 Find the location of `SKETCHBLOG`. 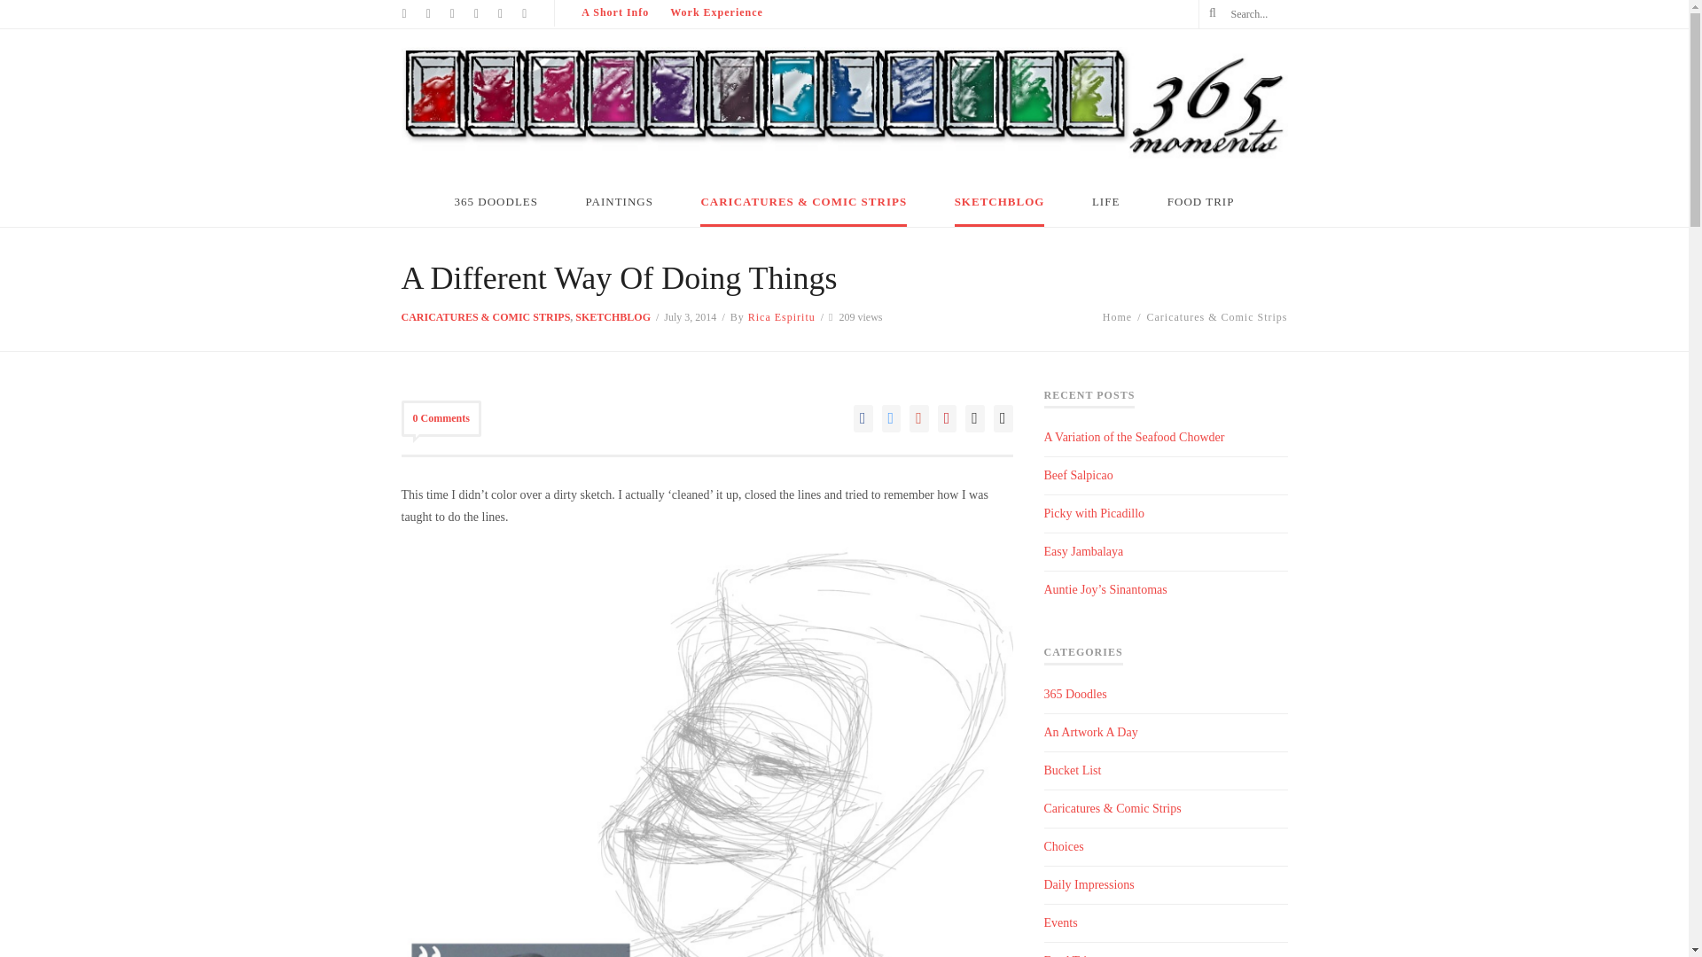

SKETCHBLOG is located at coordinates (1000, 206).